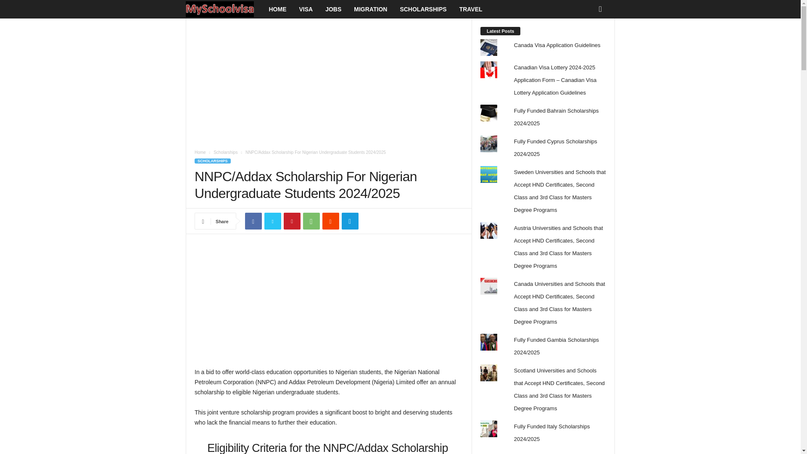  What do you see at coordinates (224, 9) in the screenshot?
I see `MySchoolVisa` at bounding box center [224, 9].